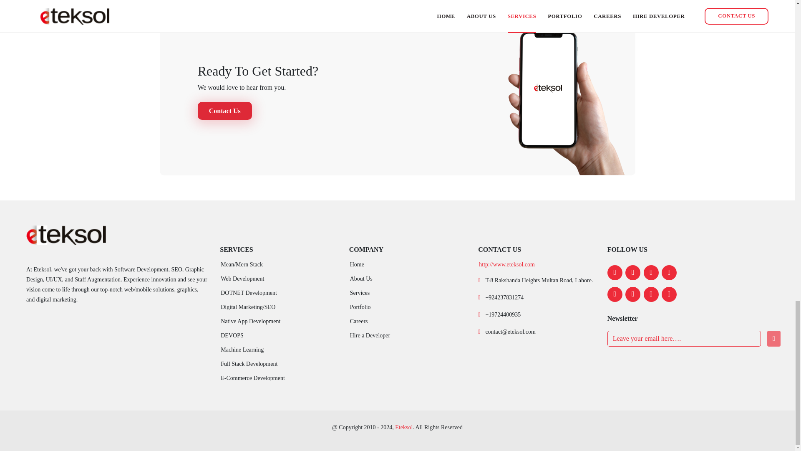 Image resolution: width=801 pixels, height=451 pixels. I want to click on Full Stack Development, so click(249, 364).